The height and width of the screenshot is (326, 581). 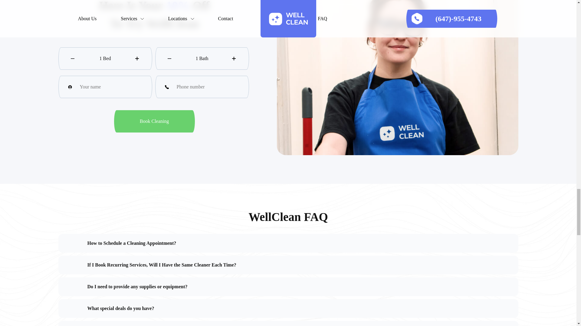 I want to click on Book Cleaning, so click(x=154, y=121).